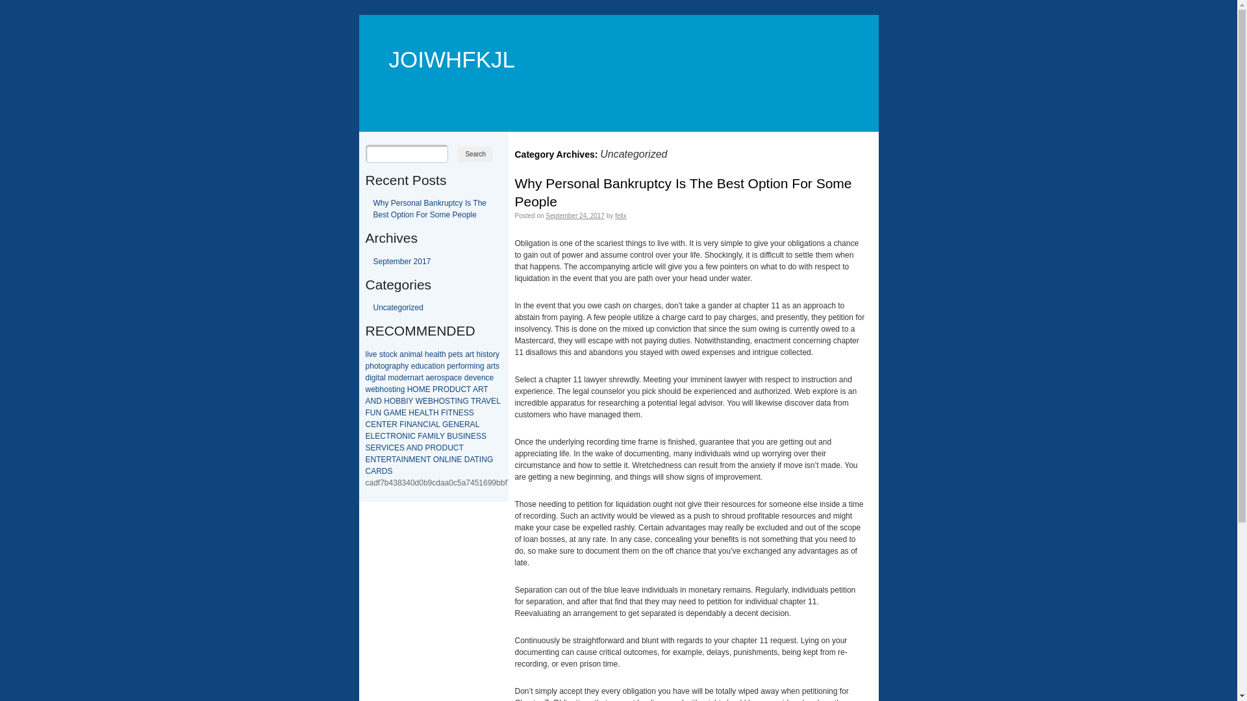 The image size is (1247, 701). Describe the element at coordinates (473, 401) in the screenshot. I see `T` at that location.